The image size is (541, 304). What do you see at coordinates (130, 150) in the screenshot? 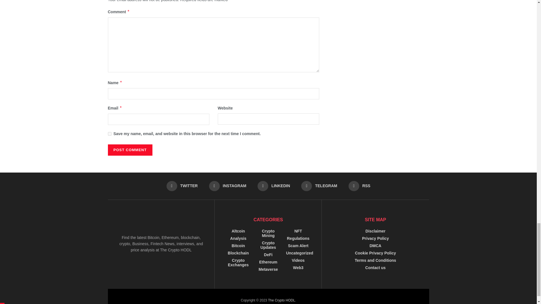
I see `Post Comment` at bounding box center [130, 150].